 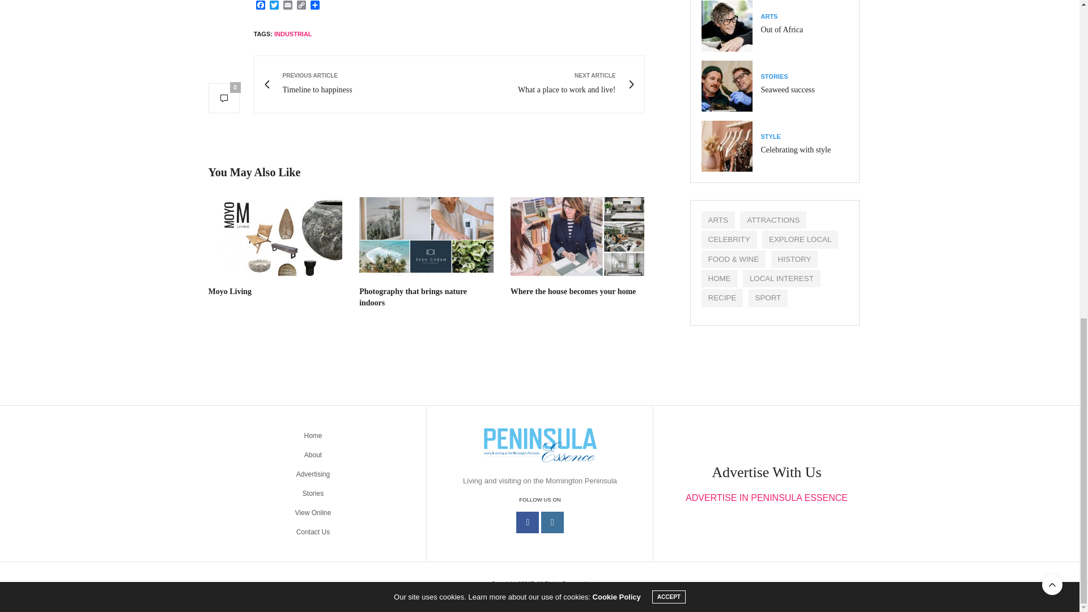 I want to click on Twitter, so click(x=275, y=236).